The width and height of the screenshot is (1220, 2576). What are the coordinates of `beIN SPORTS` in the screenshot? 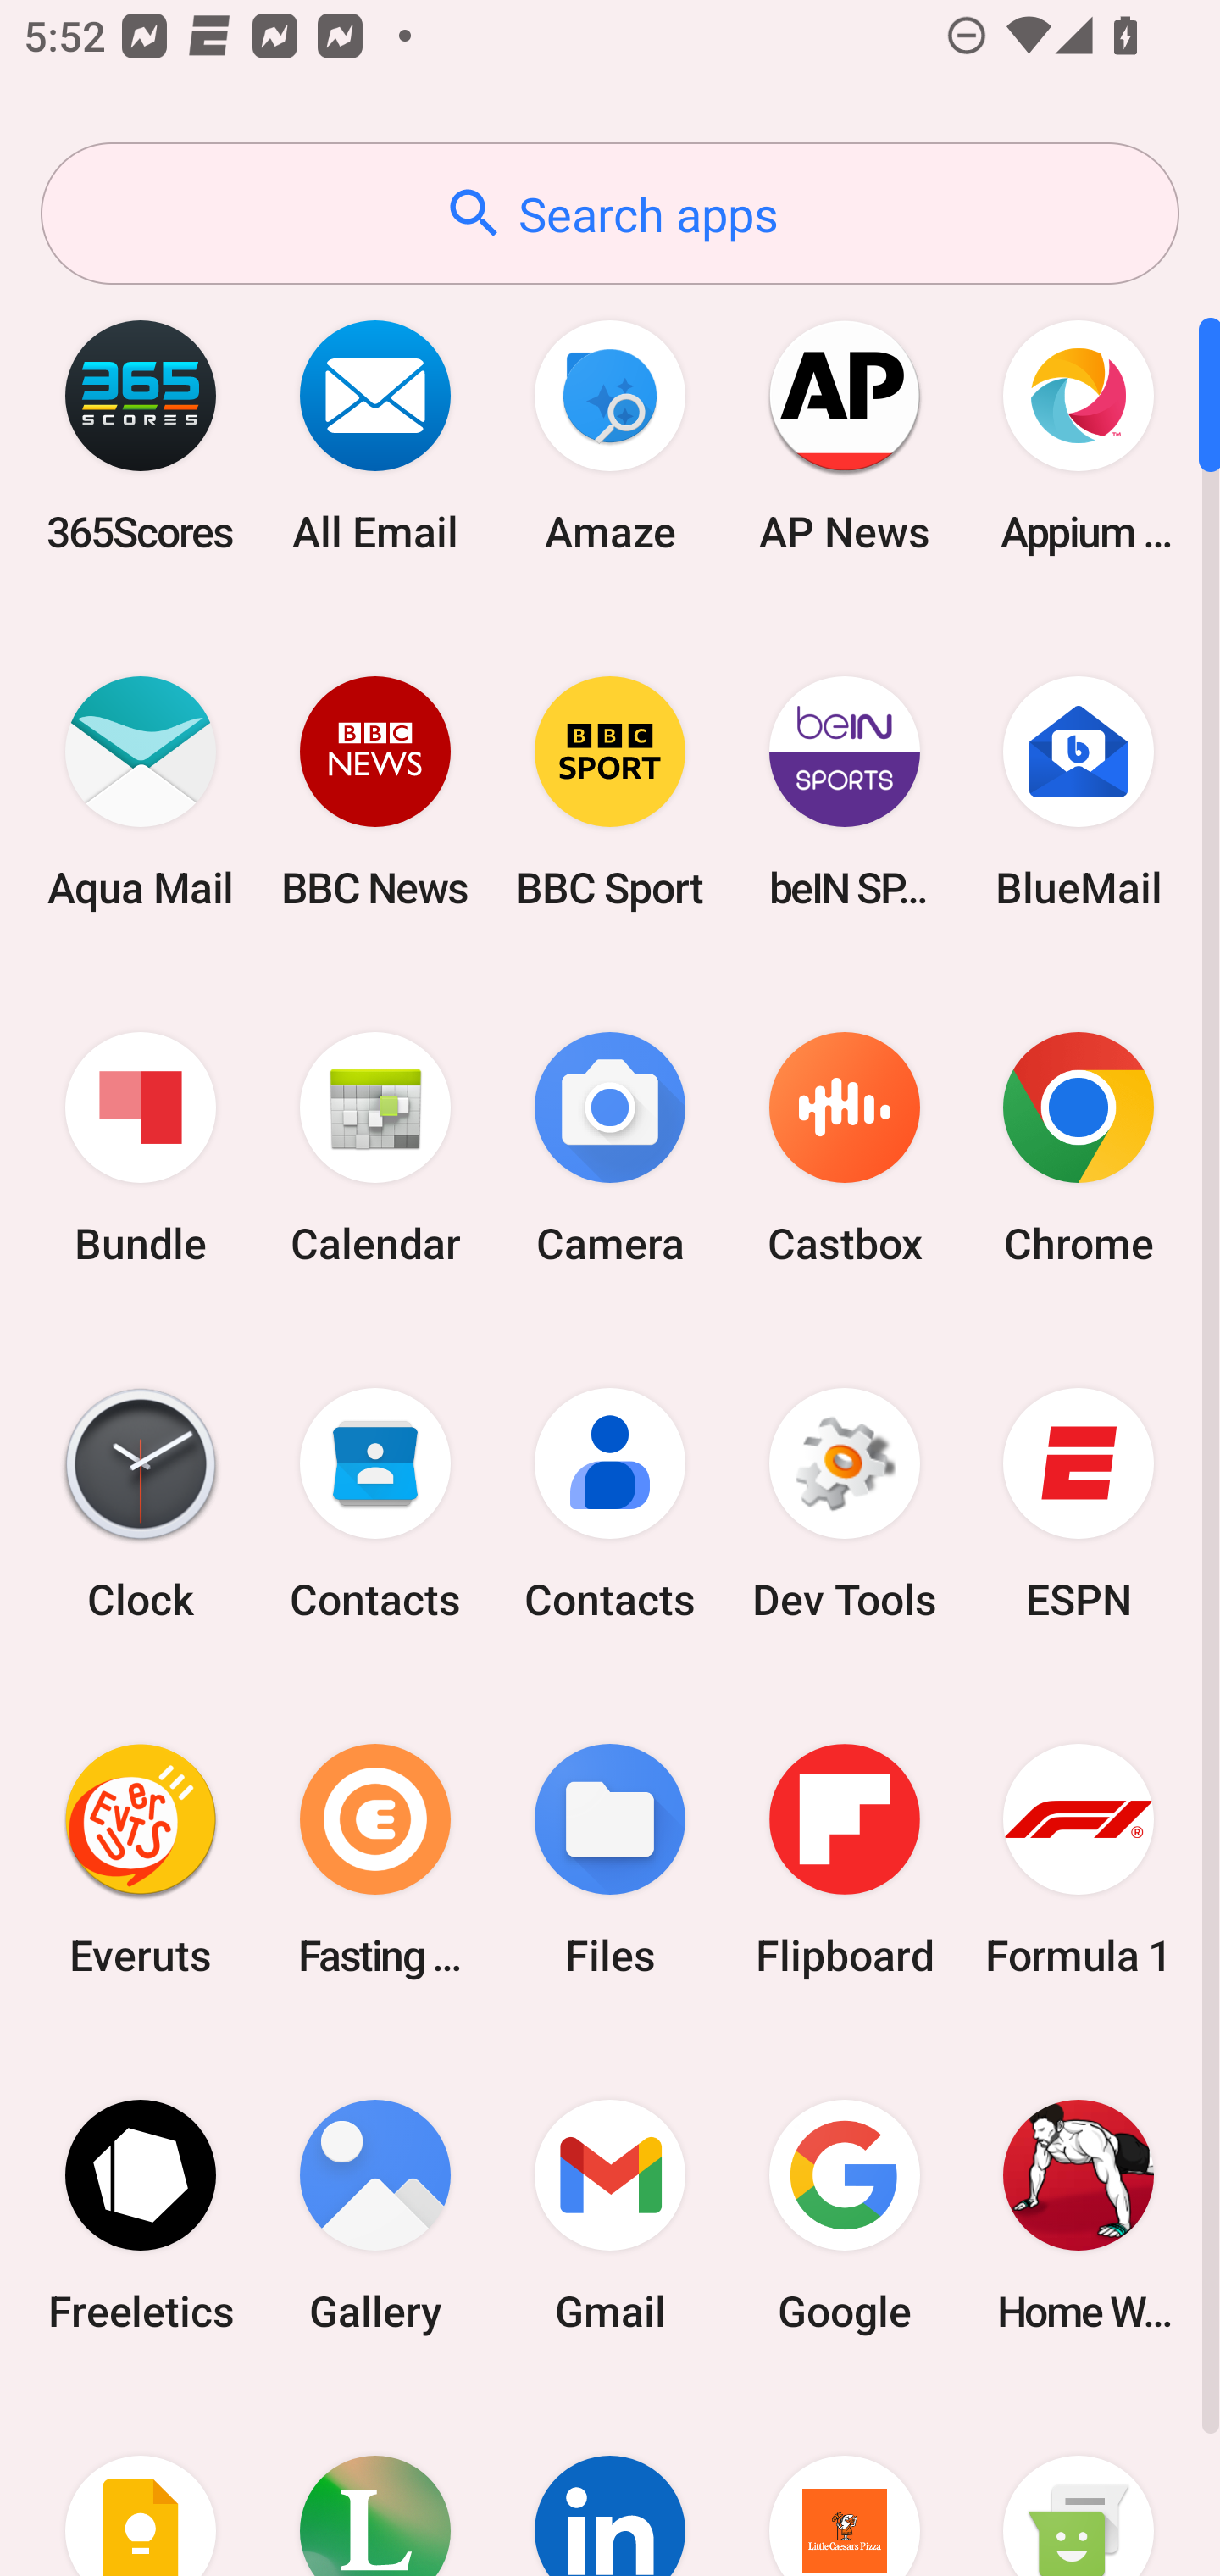 It's located at (844, 791).